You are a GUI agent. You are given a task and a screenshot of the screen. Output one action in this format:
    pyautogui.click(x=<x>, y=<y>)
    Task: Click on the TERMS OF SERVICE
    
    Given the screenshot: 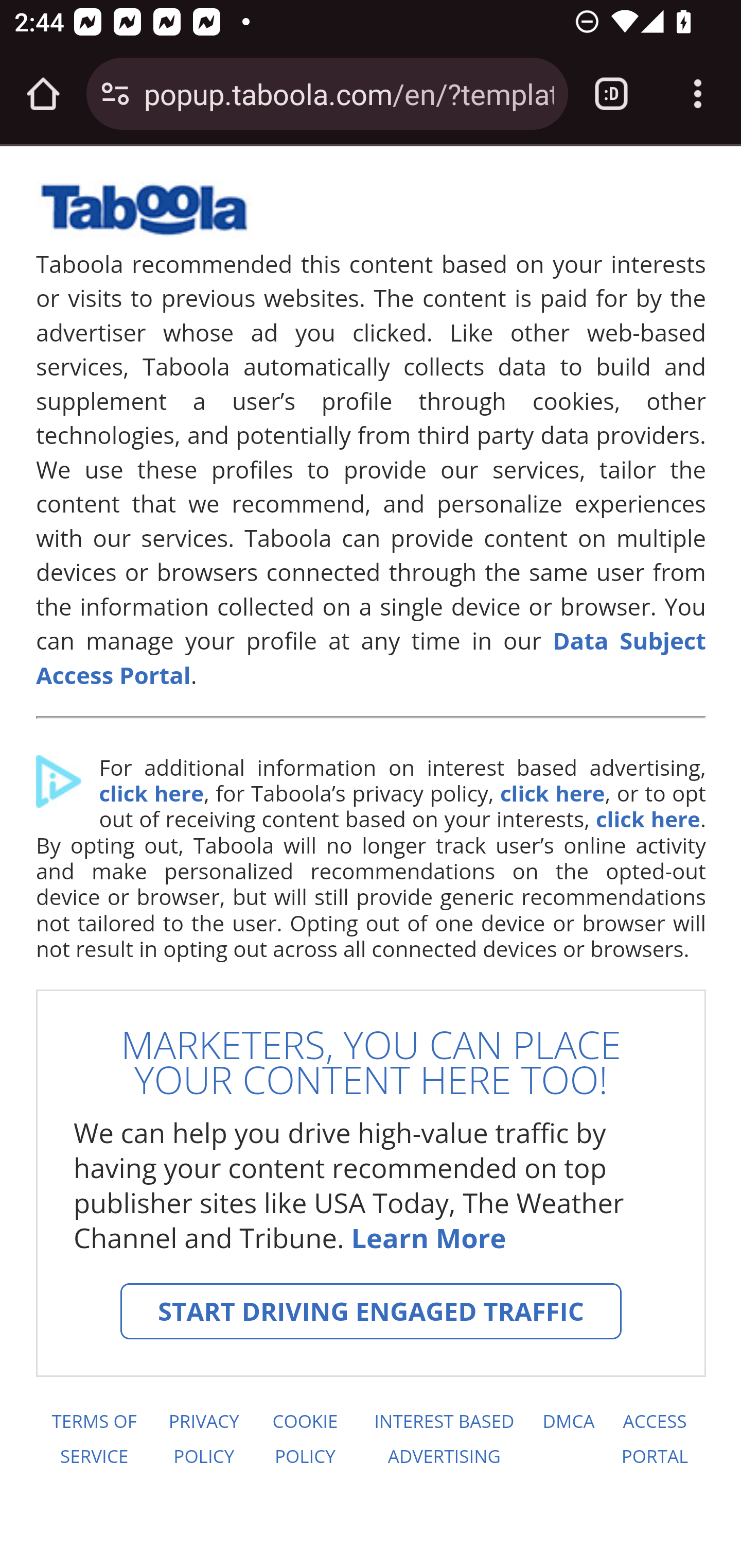 What is the action you would take?
    pyautogui.click(x=93, y=1439)
    